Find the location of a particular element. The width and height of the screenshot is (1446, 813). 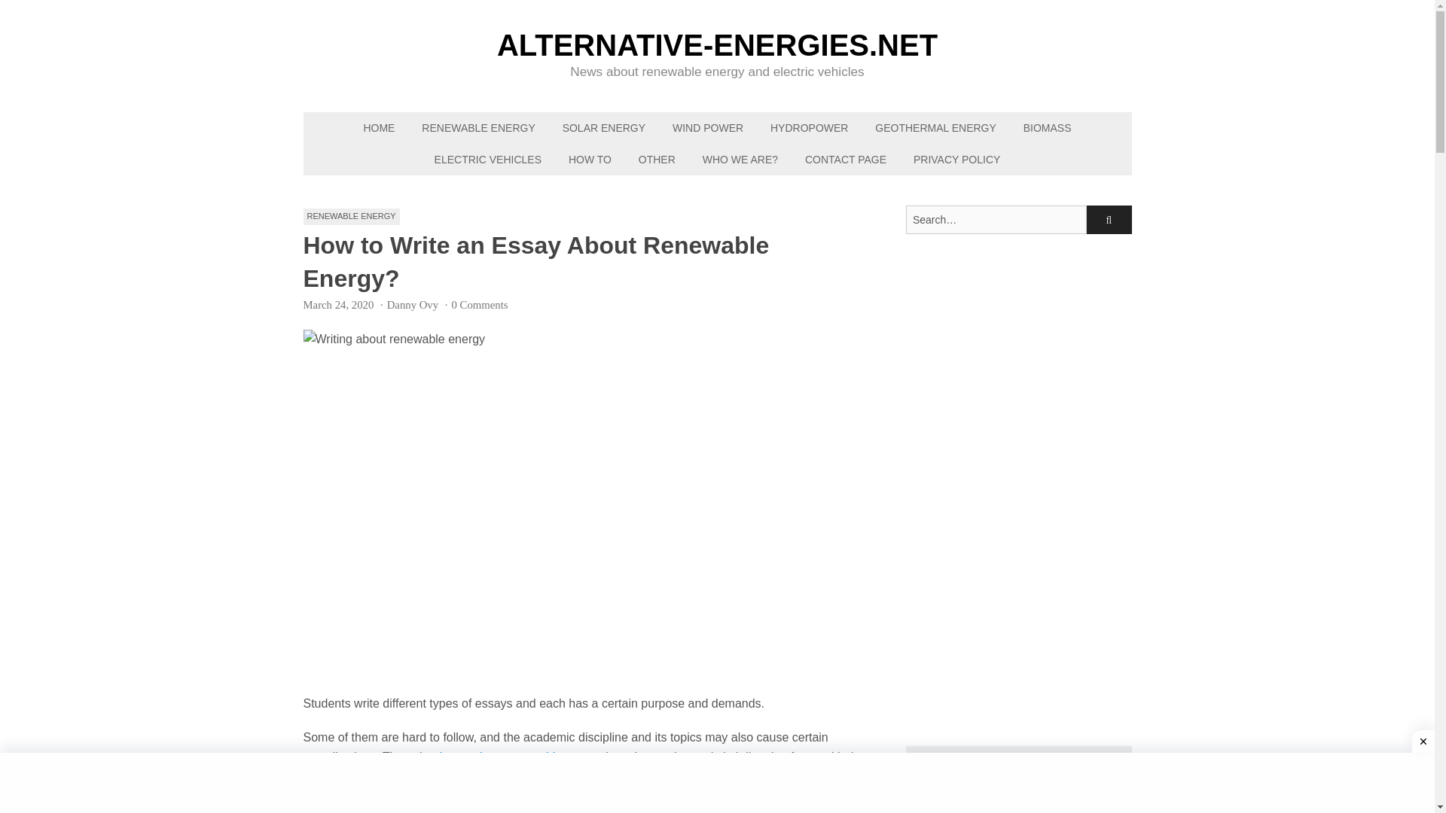

Posts by Danny Ovy is located at coordinates (413, 304).